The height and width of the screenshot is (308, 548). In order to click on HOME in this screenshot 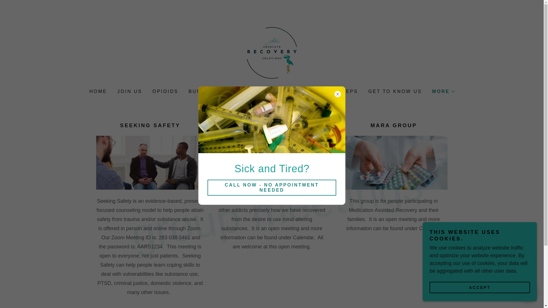, I will do `click(98, 92)`.